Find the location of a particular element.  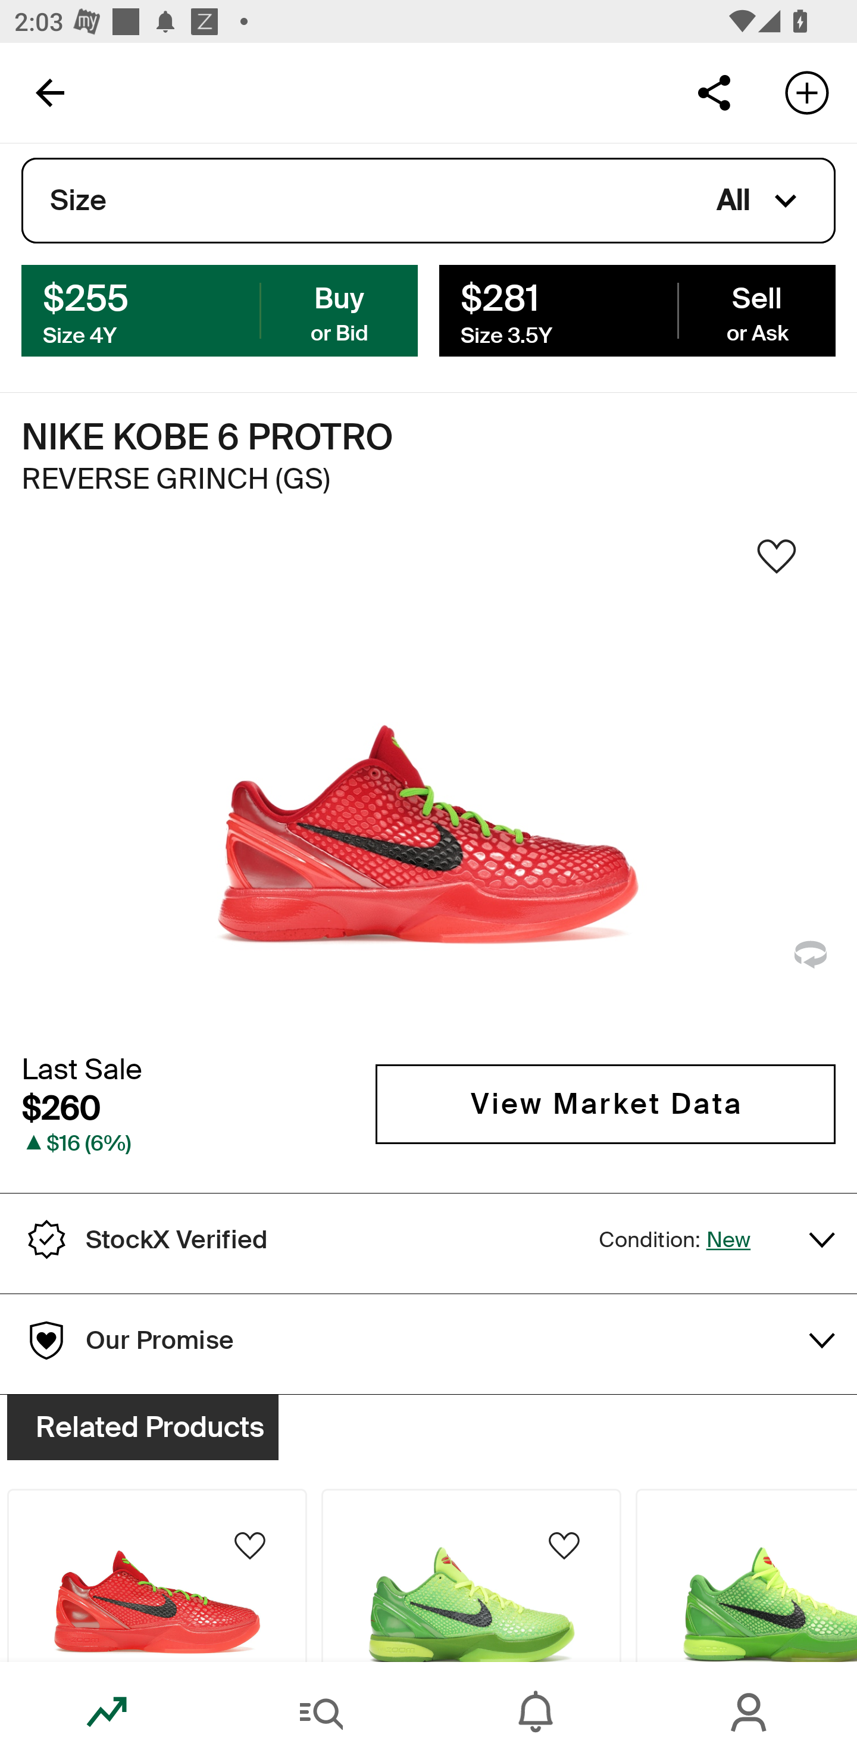

Account is located at coordinates (750, 1712).